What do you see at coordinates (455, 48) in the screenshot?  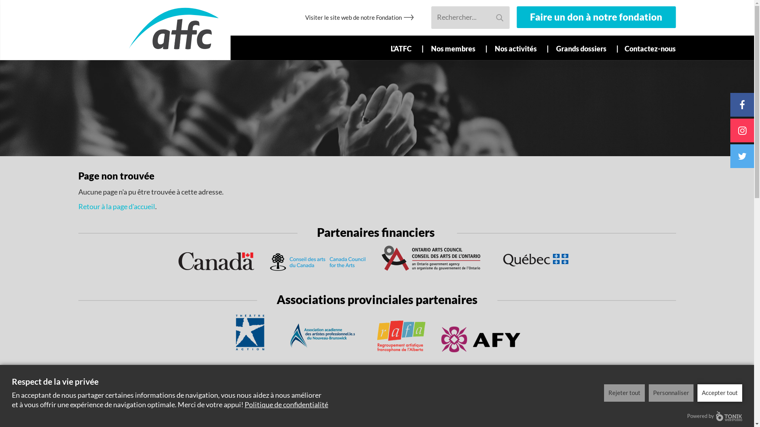 I see `Nos membres` at bounding box center [455, 48].